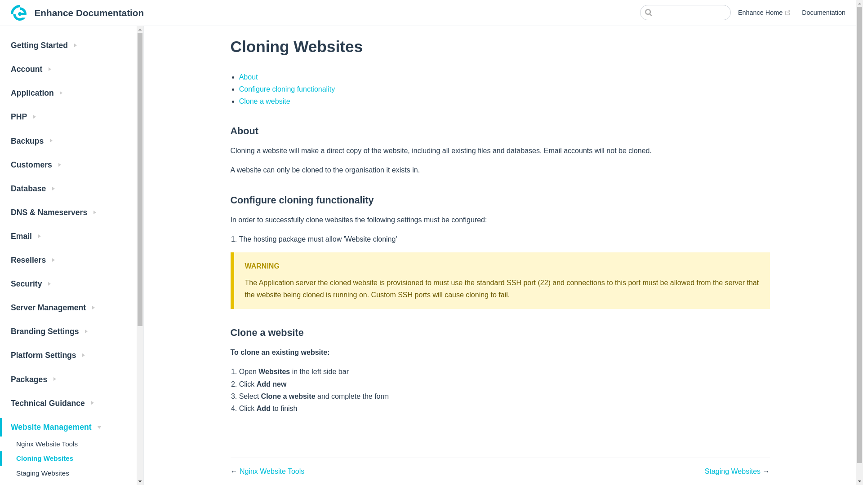  I want to click on Security, so click(68, 285).